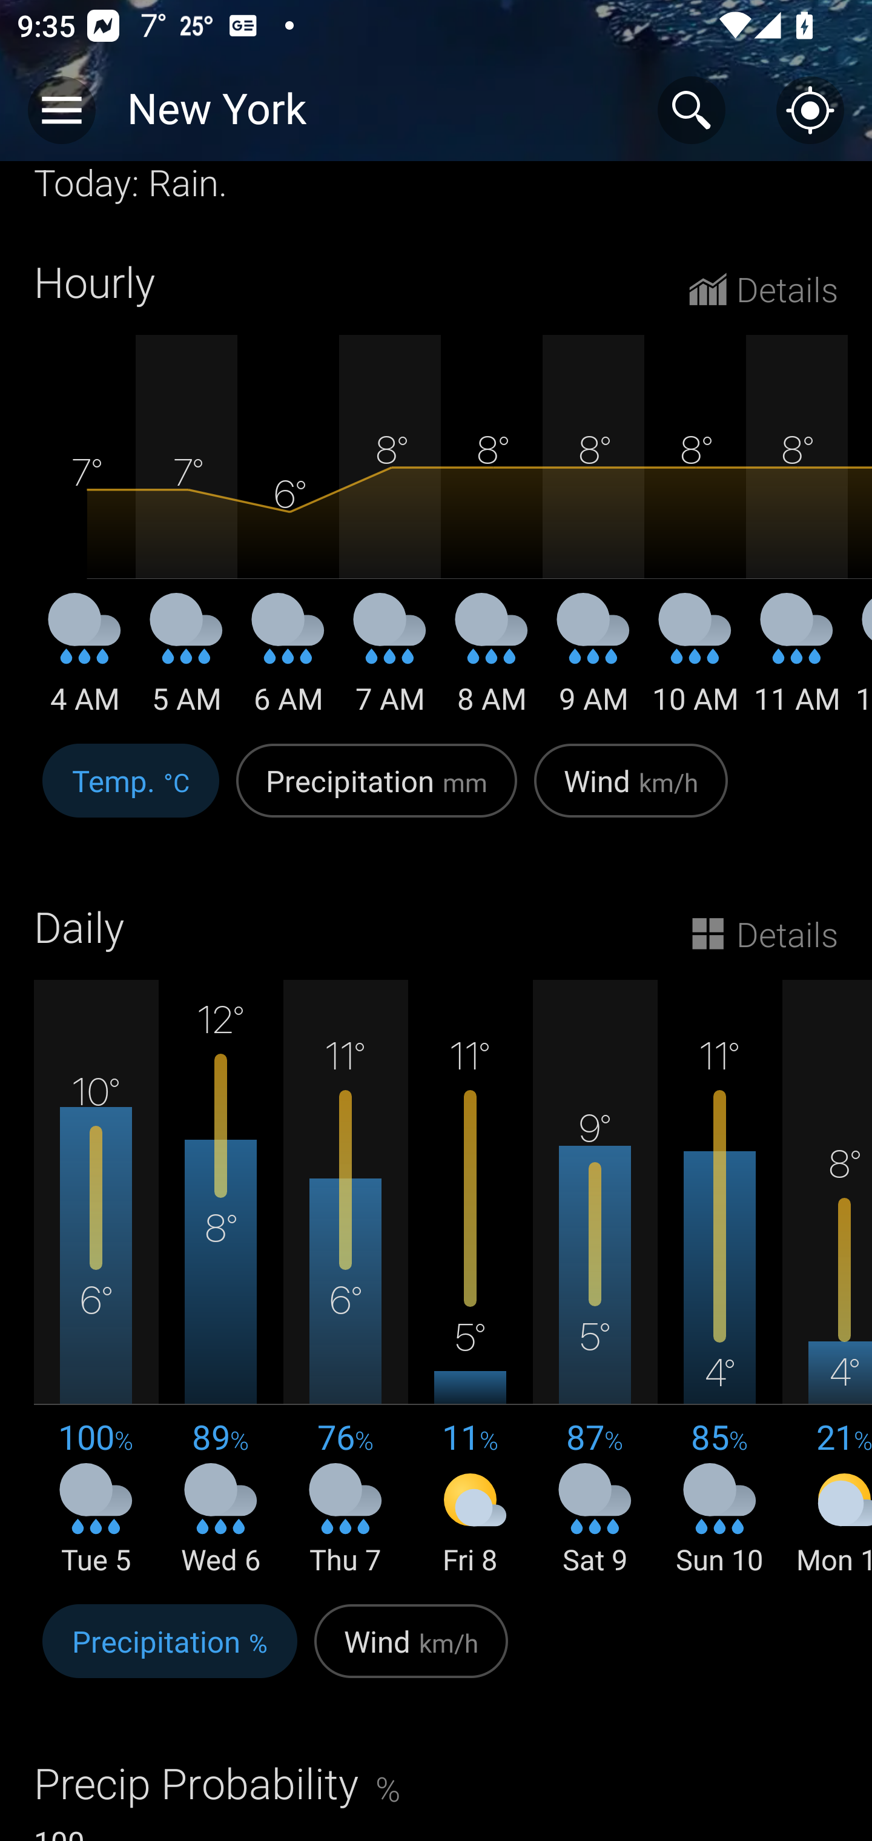 The width and height of the screenshot is (872, 1841). Describe the element at coordinates (595, 1279) in the screenshot. I see `9° 5° 87 % Sat 9` at that location.